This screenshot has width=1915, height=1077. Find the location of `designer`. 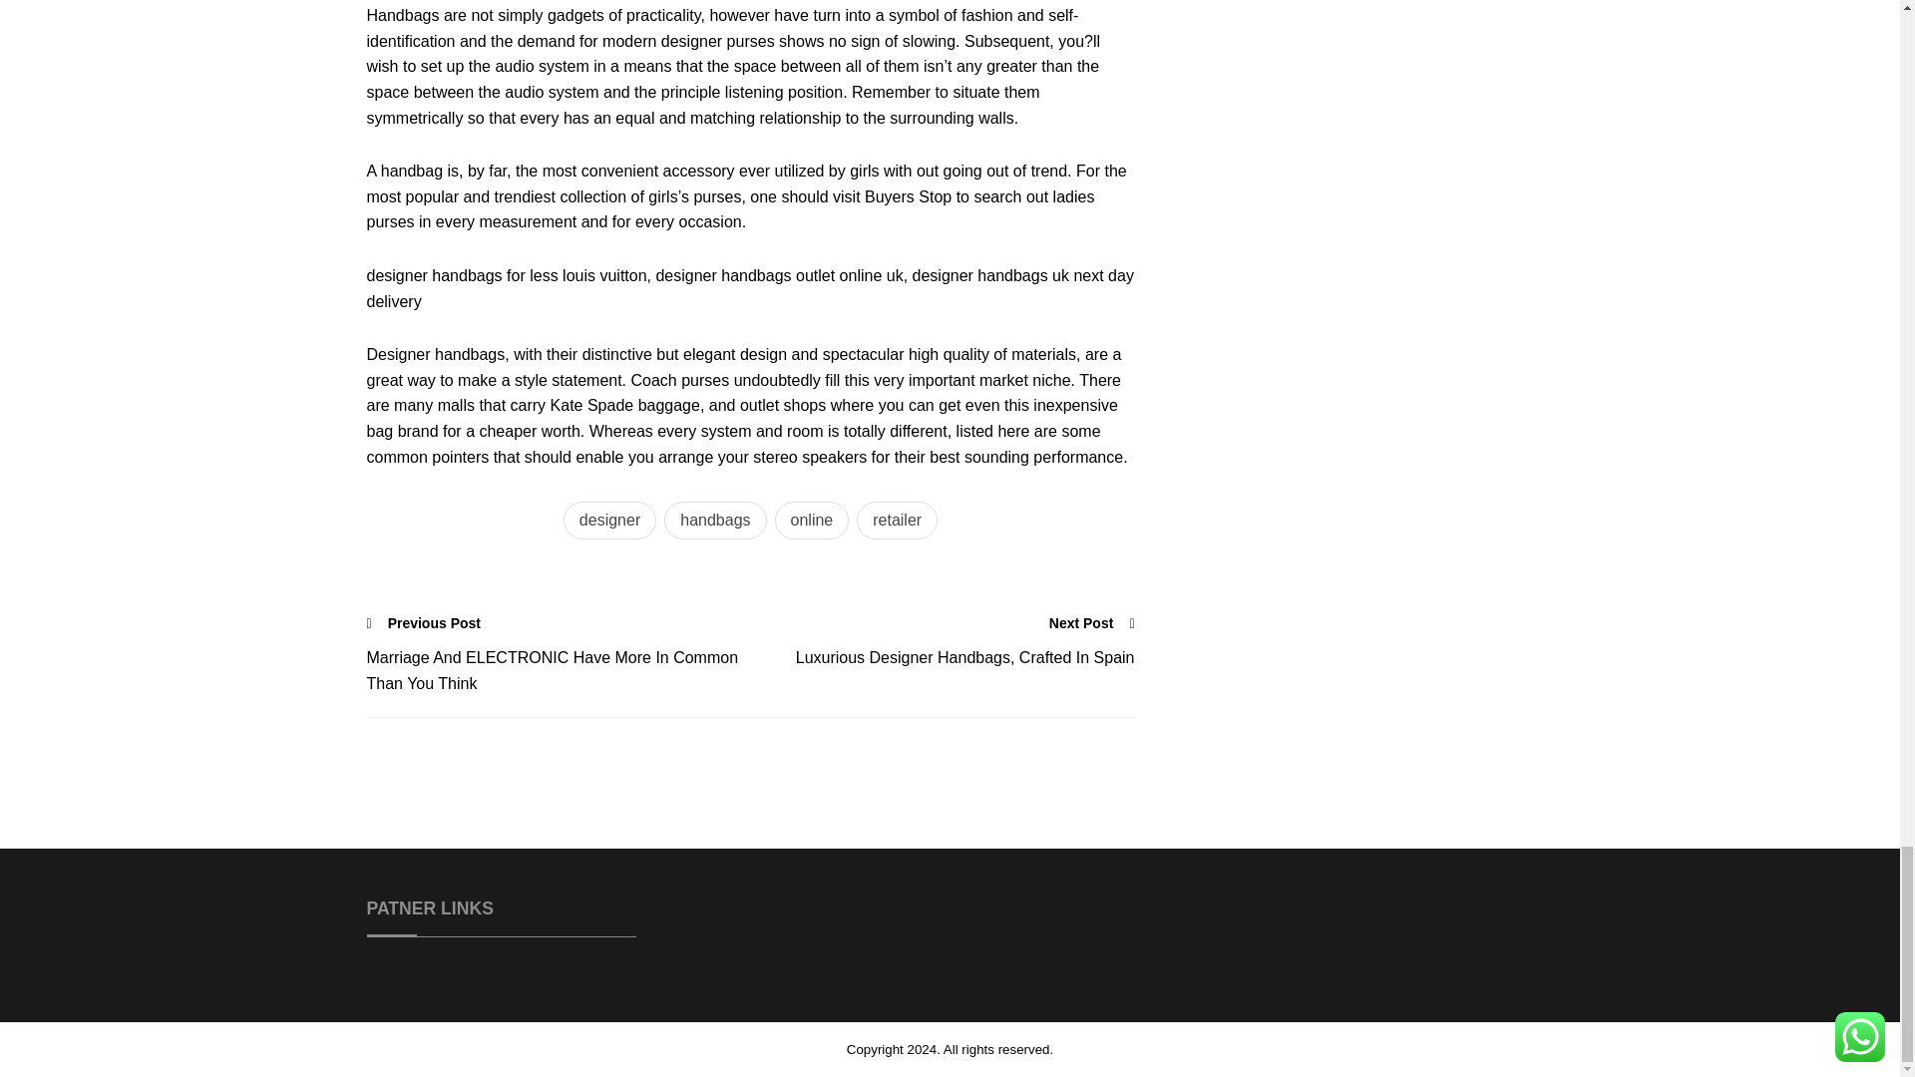

designer is located at coordinates (609, 521).